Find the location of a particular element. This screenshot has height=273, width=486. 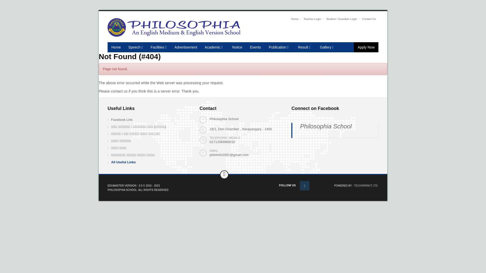

philoinfo2001@gmail.com is located at coordinates (229, 155).